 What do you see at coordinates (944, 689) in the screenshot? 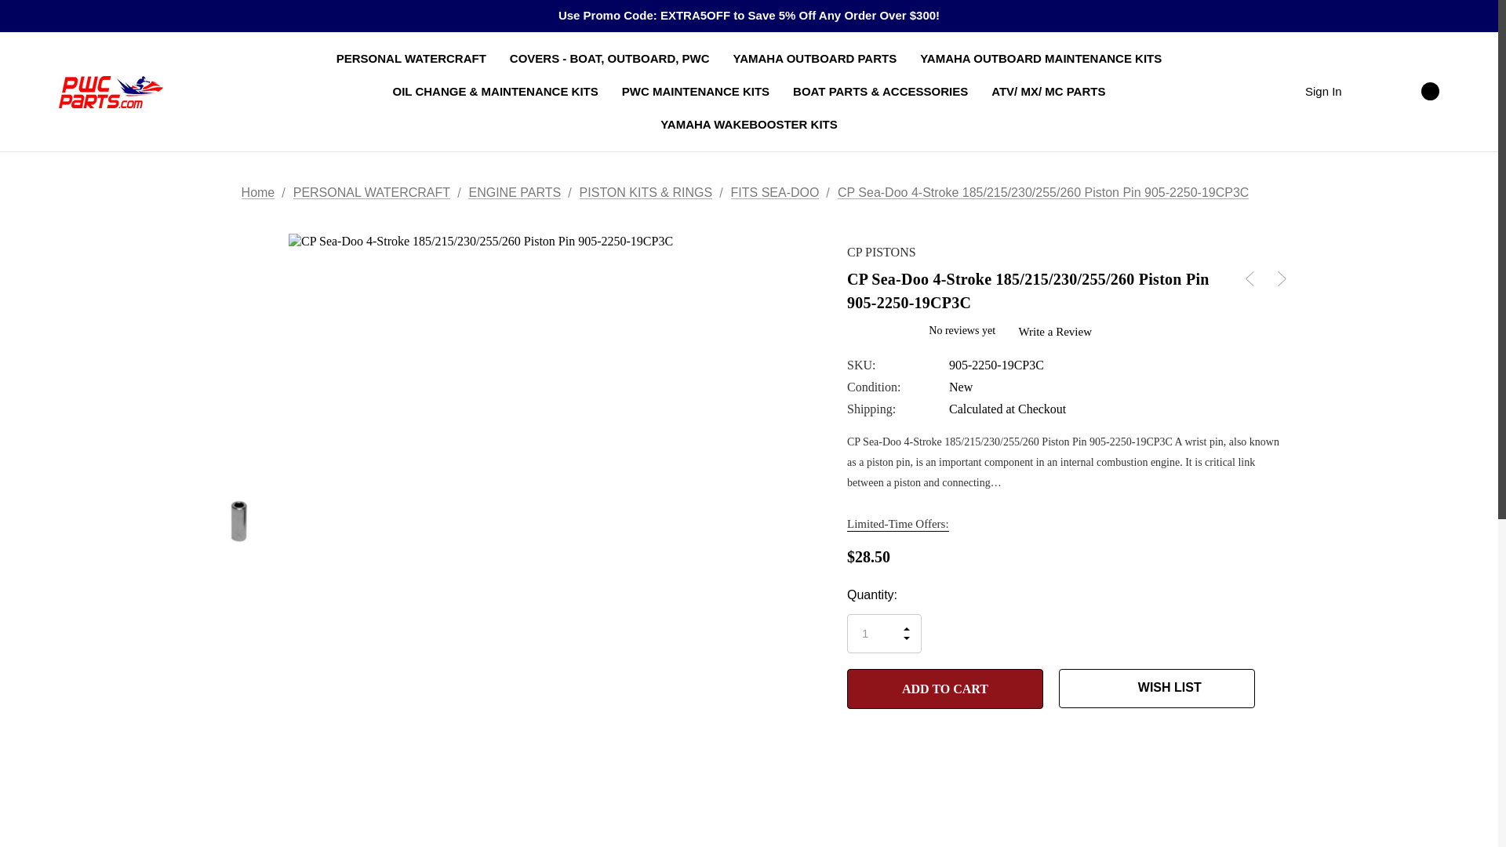
I see `Add to Cart` at bounding box center [944, 689].